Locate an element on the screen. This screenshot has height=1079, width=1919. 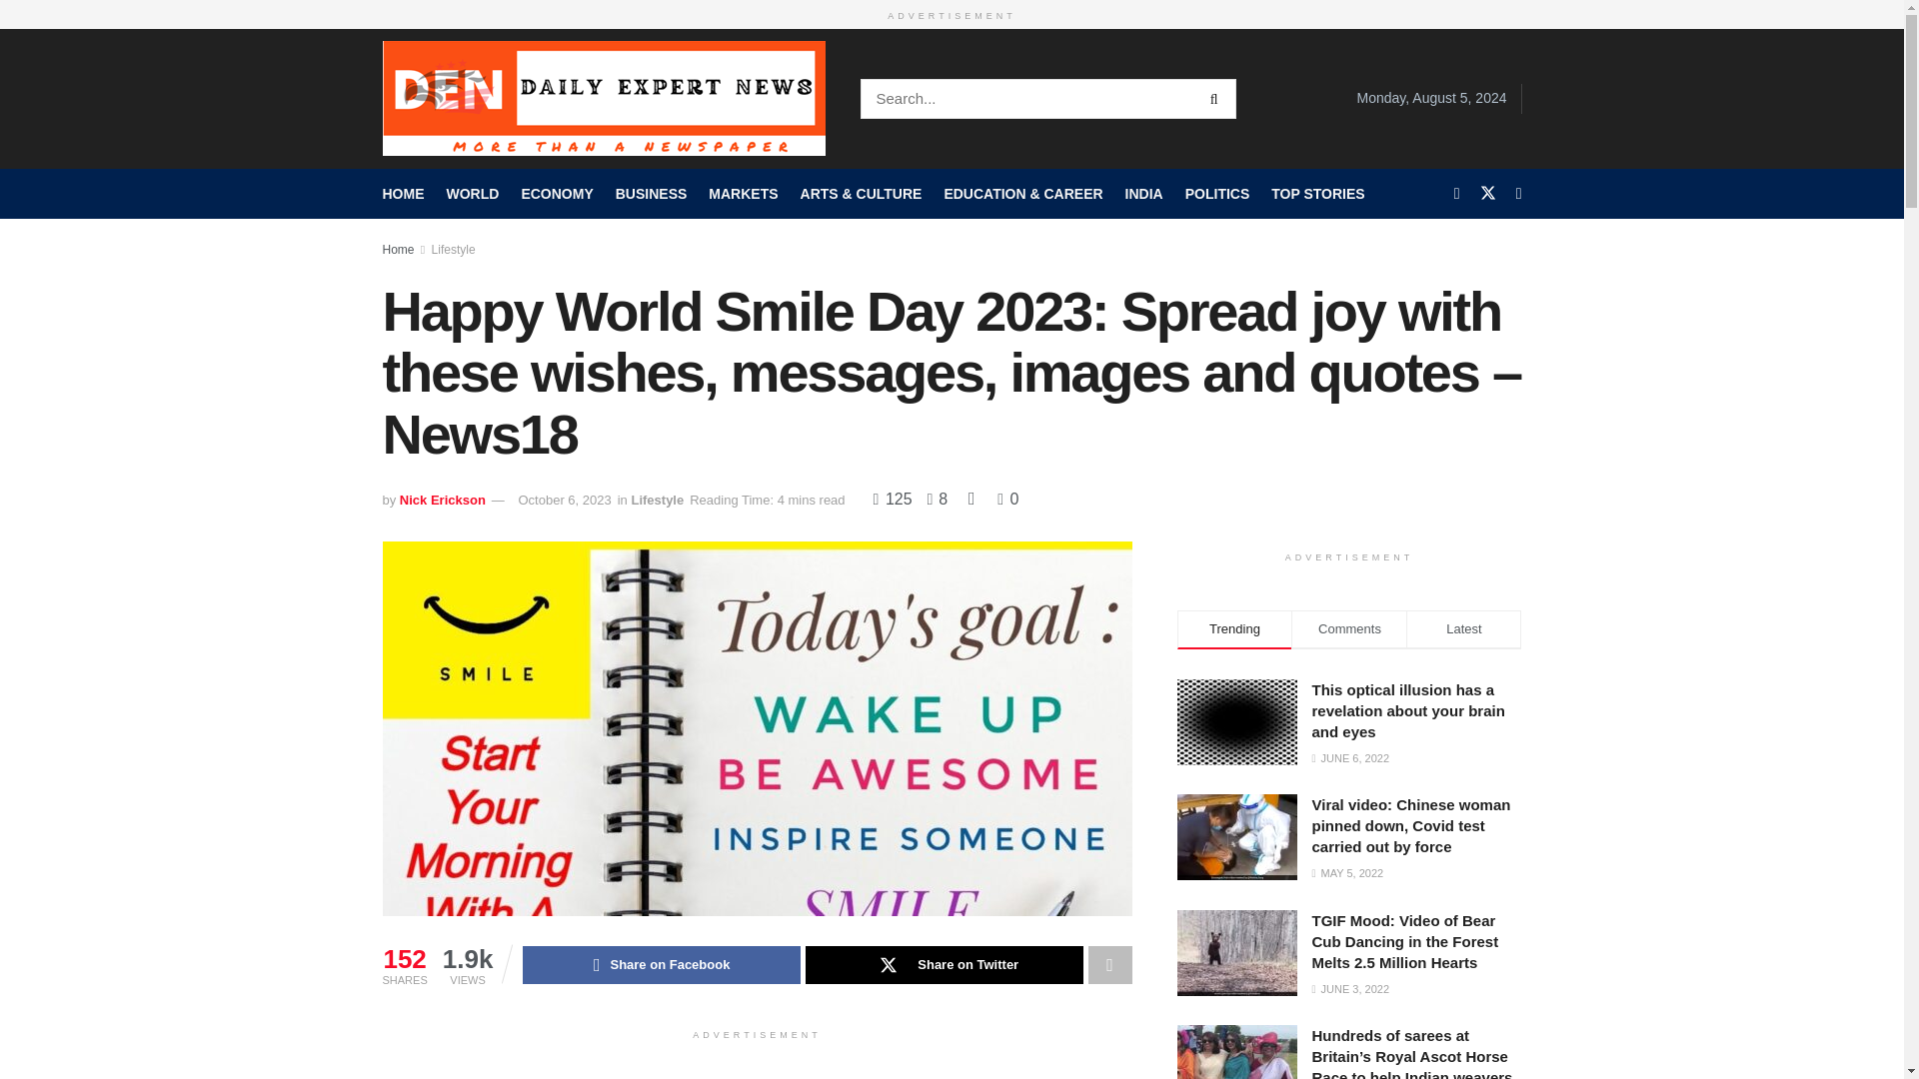
TOP STORIES is located at coordinates (1317, 193).